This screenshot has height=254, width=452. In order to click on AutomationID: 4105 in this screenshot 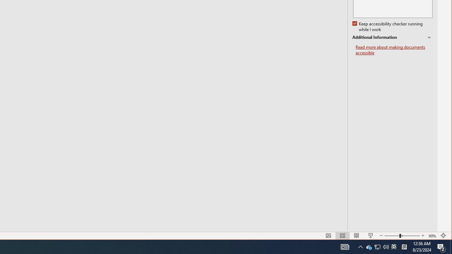, I will do `click(377, 247)`.